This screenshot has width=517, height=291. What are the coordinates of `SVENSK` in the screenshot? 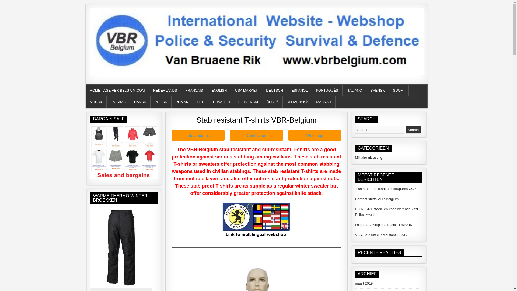 It's located at (378, 91).